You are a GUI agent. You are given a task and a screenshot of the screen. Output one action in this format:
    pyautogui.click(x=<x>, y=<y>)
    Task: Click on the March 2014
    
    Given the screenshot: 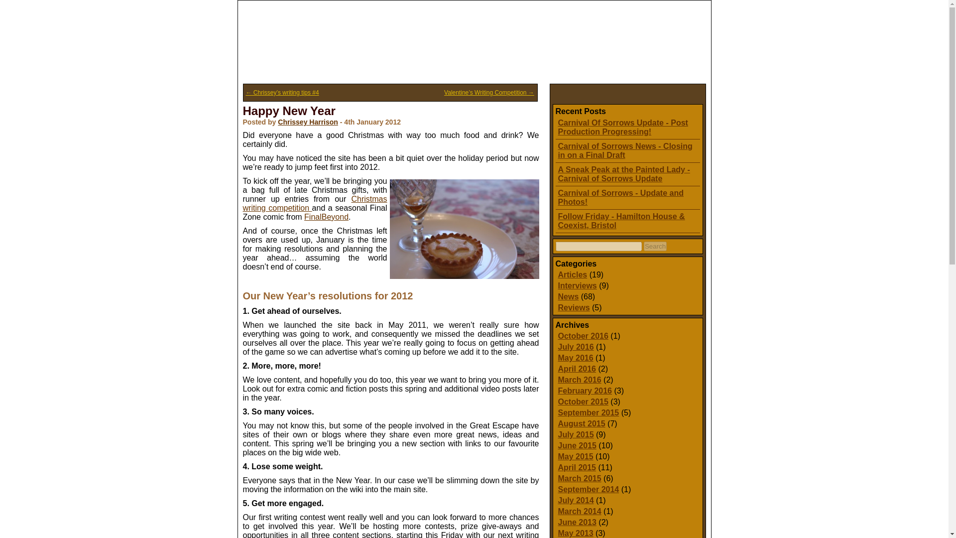 What is the action you would take?
    pyautogui.click(x=579, y=511)
    